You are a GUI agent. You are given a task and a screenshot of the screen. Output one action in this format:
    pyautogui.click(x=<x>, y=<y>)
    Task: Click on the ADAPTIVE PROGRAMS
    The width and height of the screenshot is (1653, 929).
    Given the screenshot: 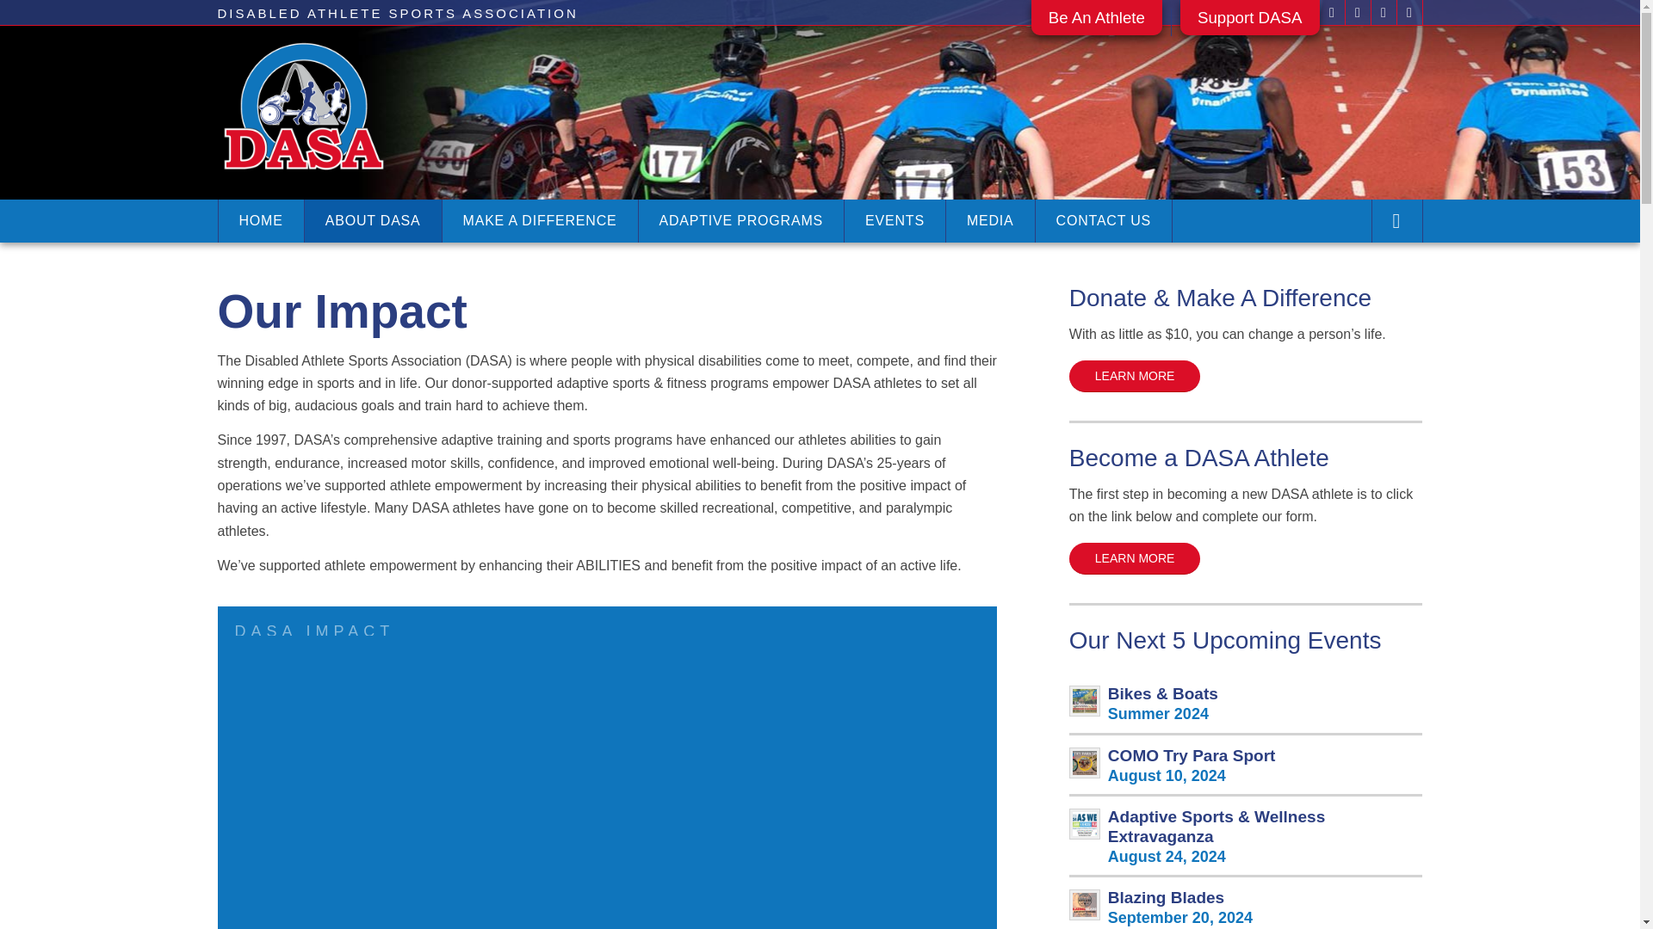 What is the action you would take?
    pyautogui.click(x=741, y=220)
    